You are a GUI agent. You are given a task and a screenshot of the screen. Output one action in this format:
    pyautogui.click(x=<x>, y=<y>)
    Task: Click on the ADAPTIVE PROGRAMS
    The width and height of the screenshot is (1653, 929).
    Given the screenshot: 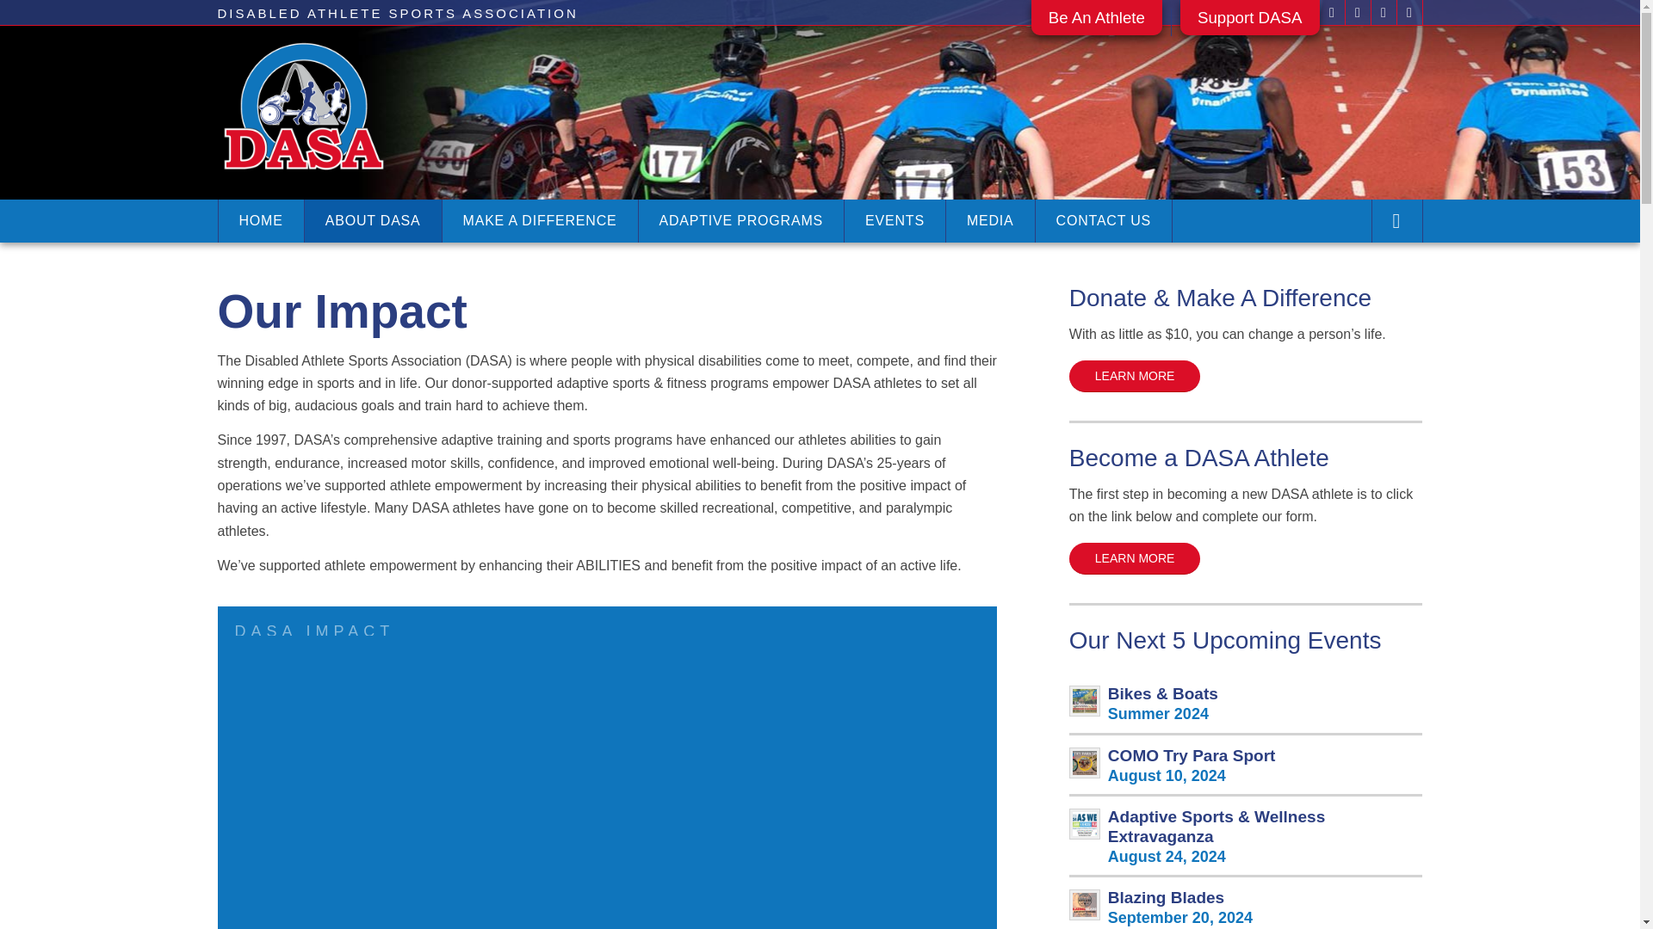 What is the action you would take?
    pyautogui.click(x=741, y=220)
    